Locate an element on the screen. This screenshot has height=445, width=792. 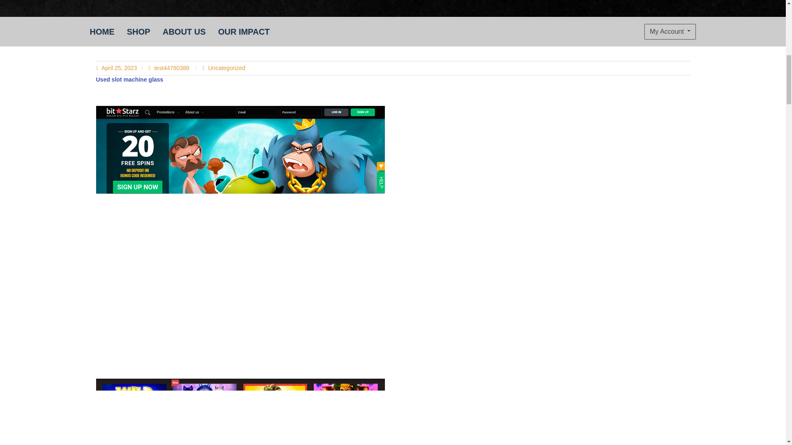
test44760388 is located at coordinates (170, 67).